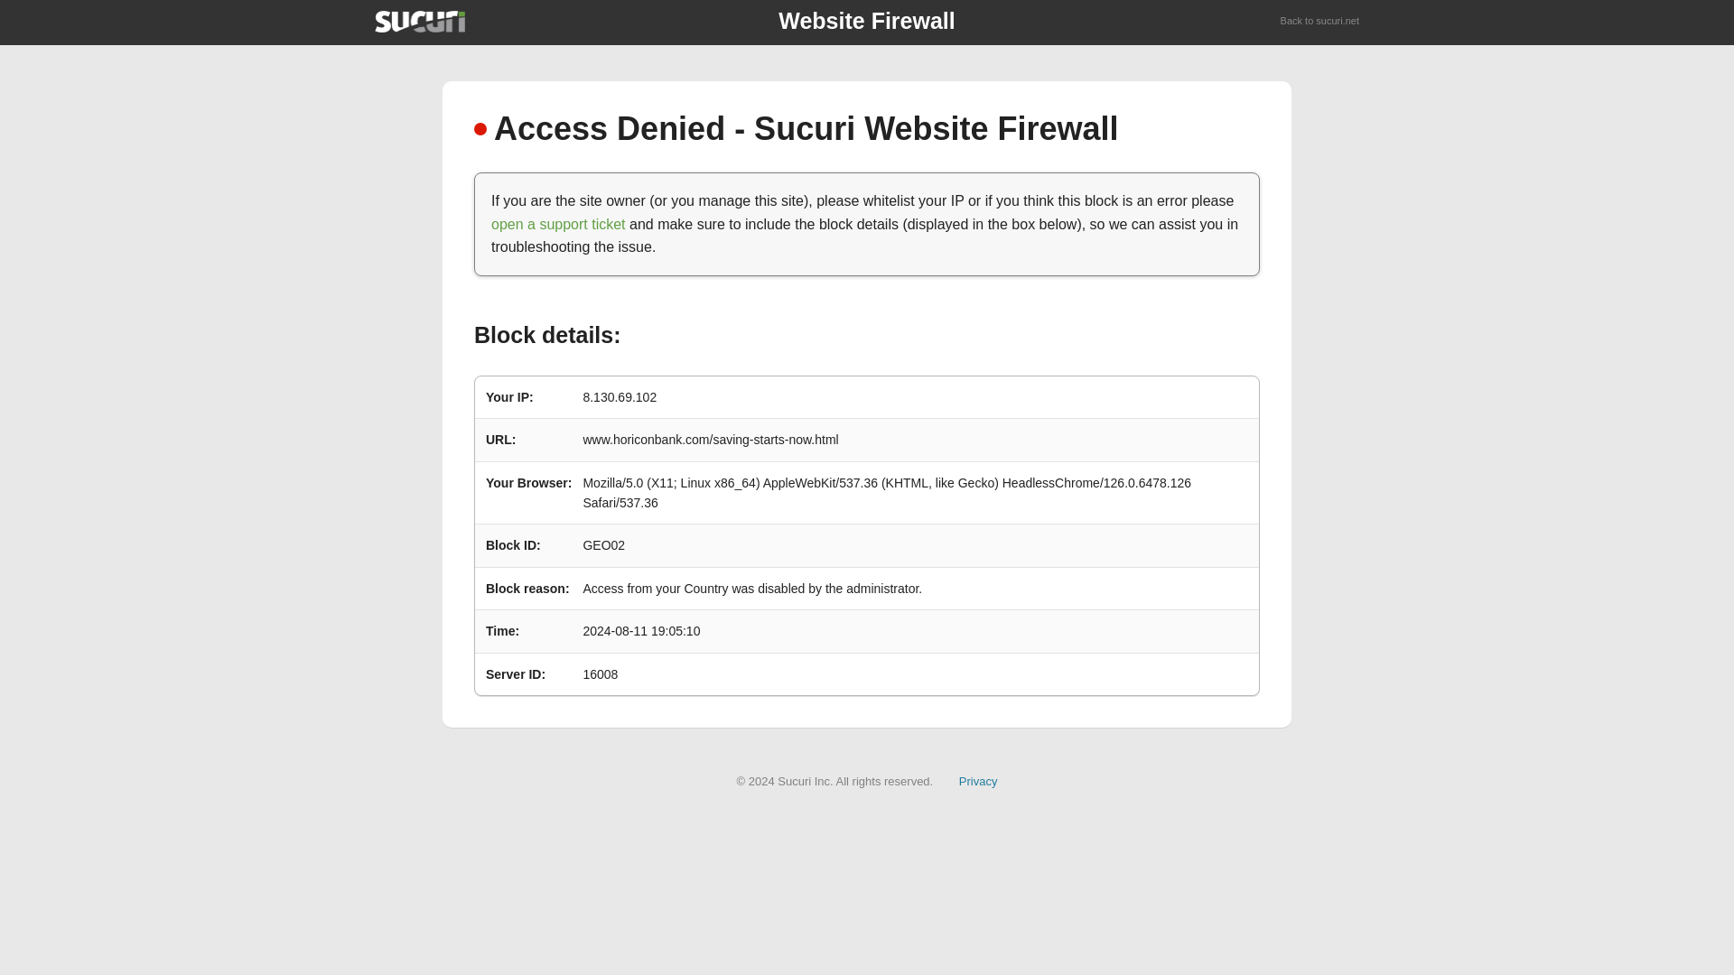  Describe the element at coordinates (978, 780) in the screenshot. I see `Privacy` at that location.